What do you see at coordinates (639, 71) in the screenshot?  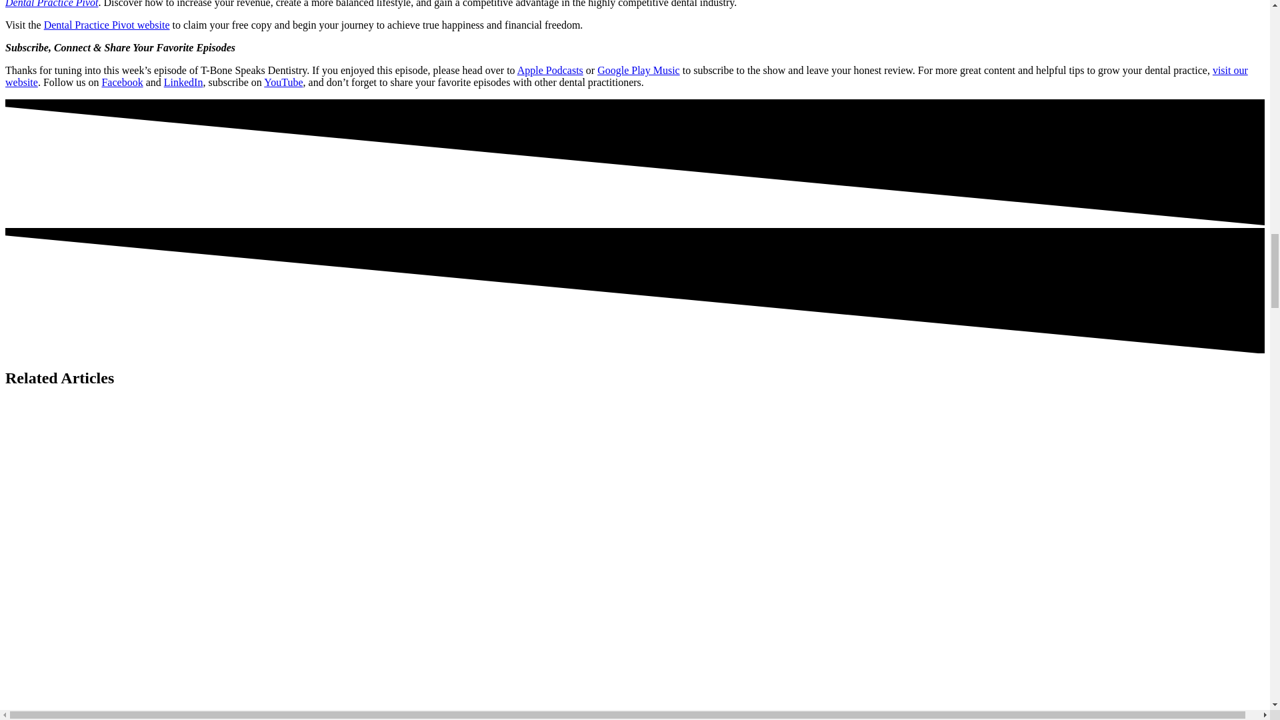 I see `Google Play Music` at bounding box center [639, 71].